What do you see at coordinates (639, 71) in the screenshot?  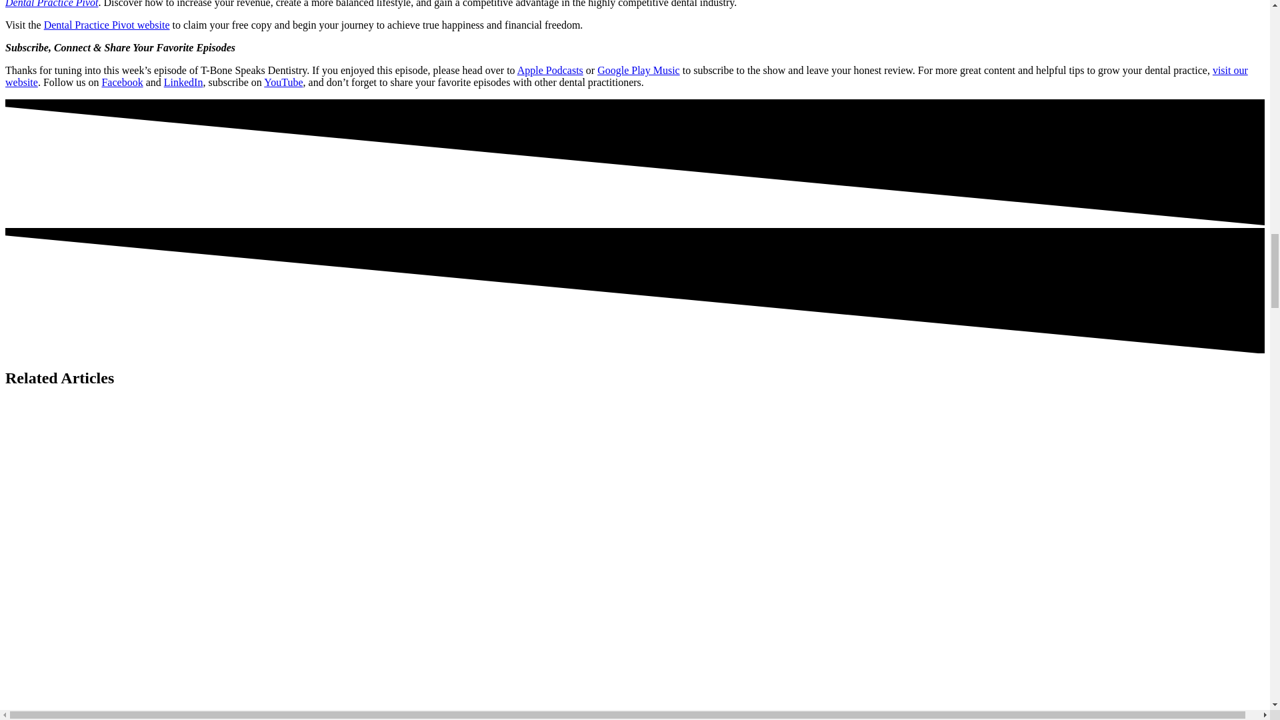 I see `Google Play Music` at bounding box center [639, 71].